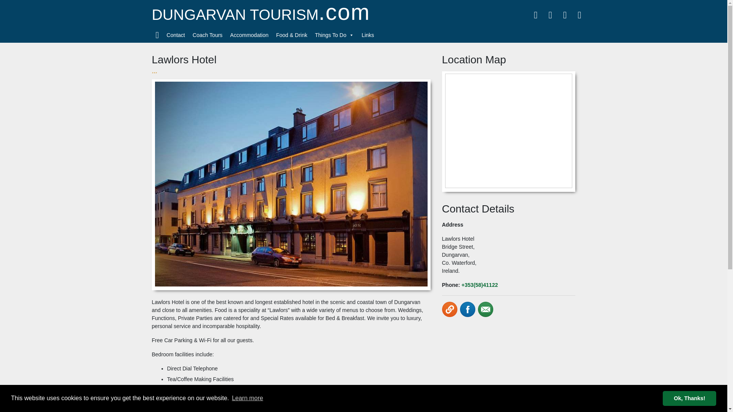 The width and height of the screenshot is (733, 412). What do you see at coordinates (247, 398) in the screenshot?
I see `Learn more` at bounding box center [247, 398].